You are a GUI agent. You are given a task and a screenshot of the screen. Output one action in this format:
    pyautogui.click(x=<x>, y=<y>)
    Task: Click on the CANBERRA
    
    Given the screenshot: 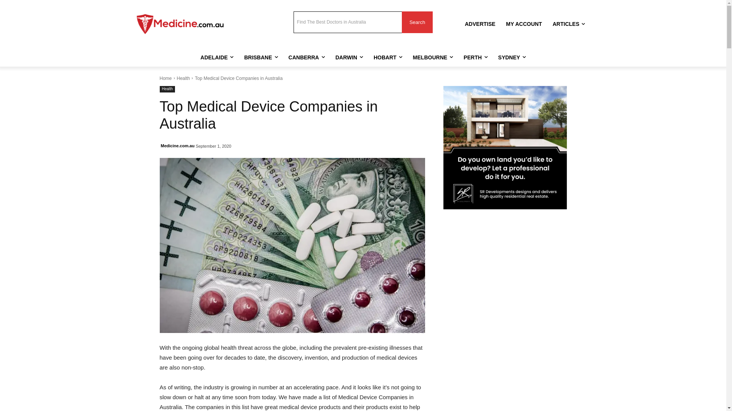 What is the action you would take?
    pyautogui.click(x=307, y=57)
    